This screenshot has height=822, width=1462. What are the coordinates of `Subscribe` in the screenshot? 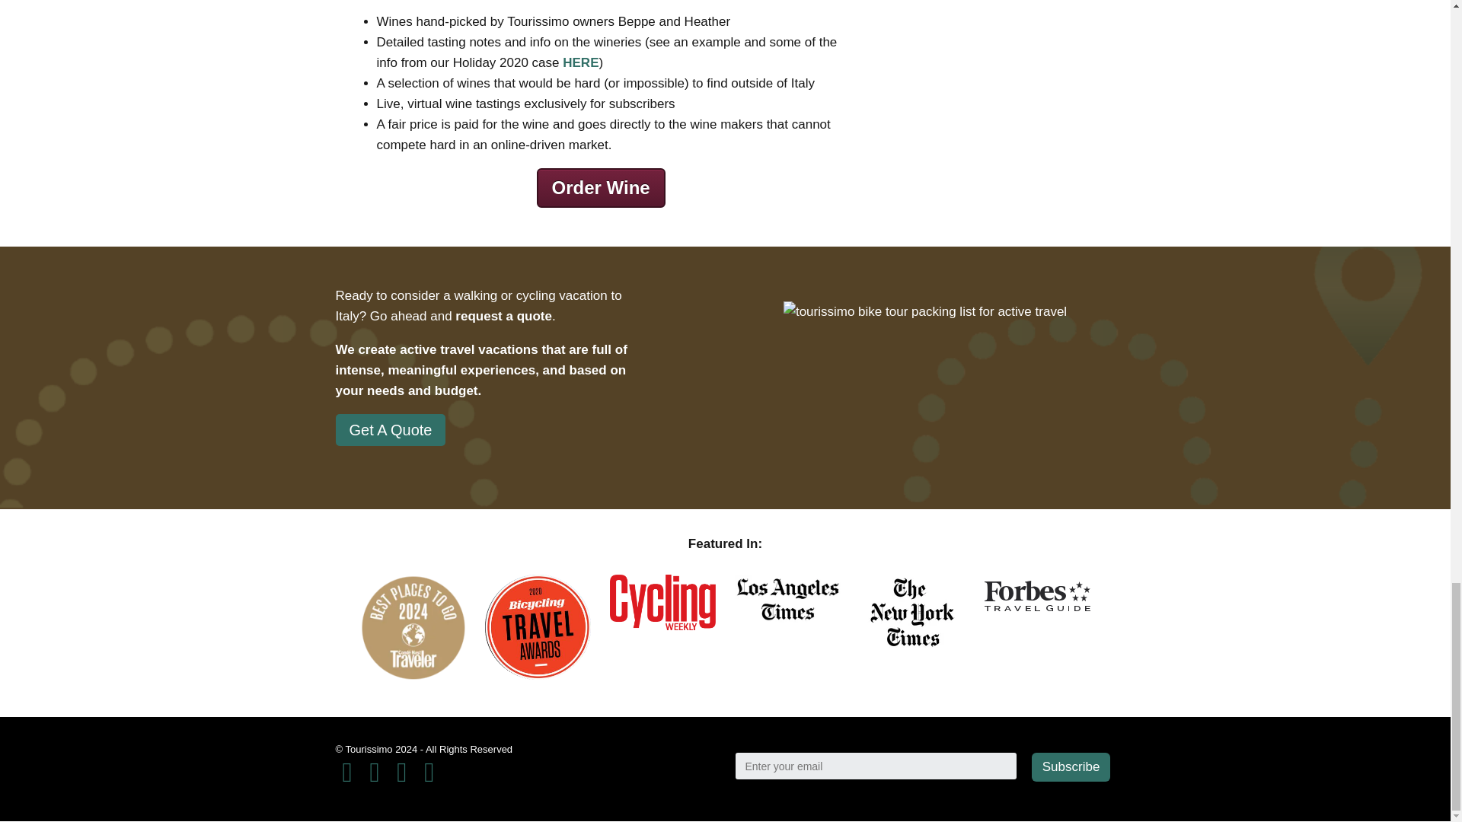 It's located at (1071, 767).